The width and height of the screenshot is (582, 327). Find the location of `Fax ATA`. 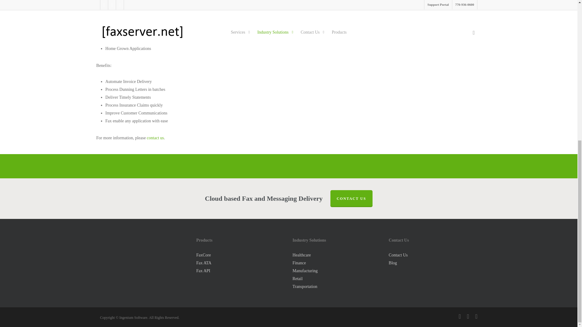

Fax ATA is located at coordinates (204, 263).